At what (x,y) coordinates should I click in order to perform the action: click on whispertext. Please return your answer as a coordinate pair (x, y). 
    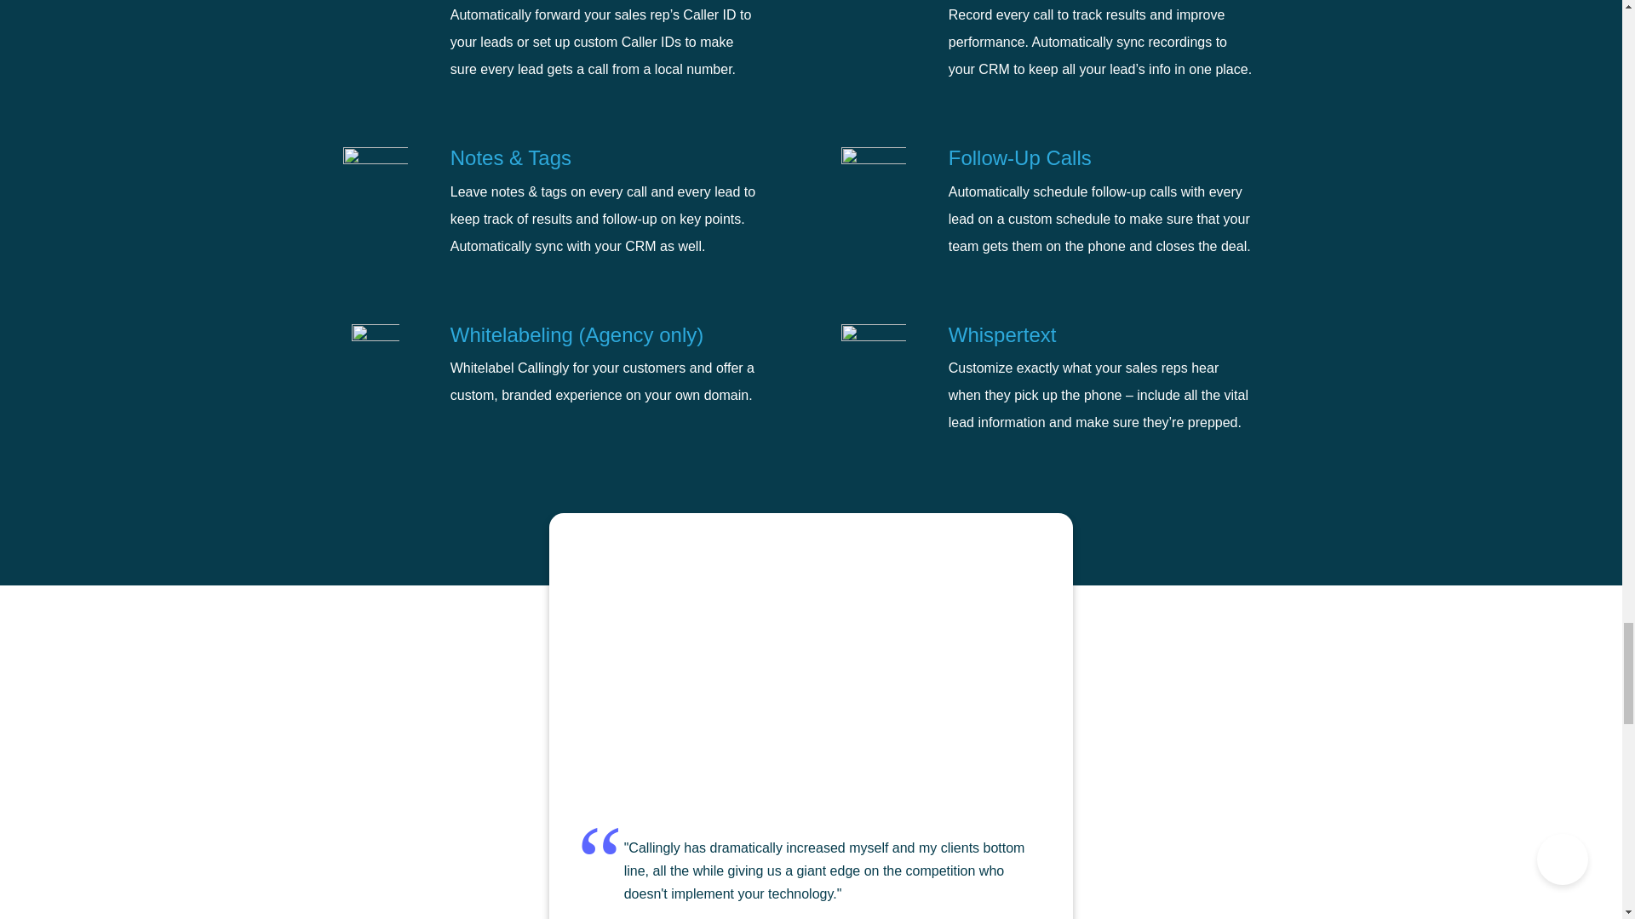
    Looking at the image, I should click on (874, 353).